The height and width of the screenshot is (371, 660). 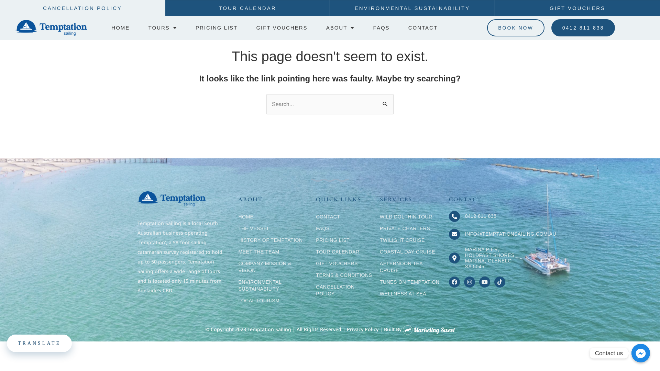 What do you see at coordinates (411, 252) in the screenshot?
I see `COASTAL DAY CRUISE` at bounding box center [411, 252].